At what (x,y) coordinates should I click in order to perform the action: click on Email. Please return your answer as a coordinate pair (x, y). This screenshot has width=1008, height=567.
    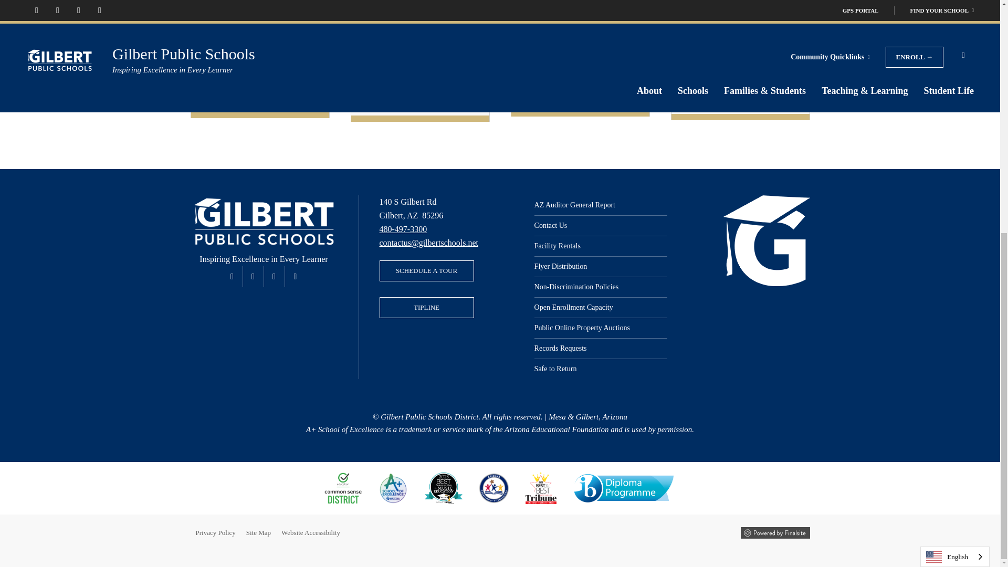
    Looking at the image, I should click on (428, 243).